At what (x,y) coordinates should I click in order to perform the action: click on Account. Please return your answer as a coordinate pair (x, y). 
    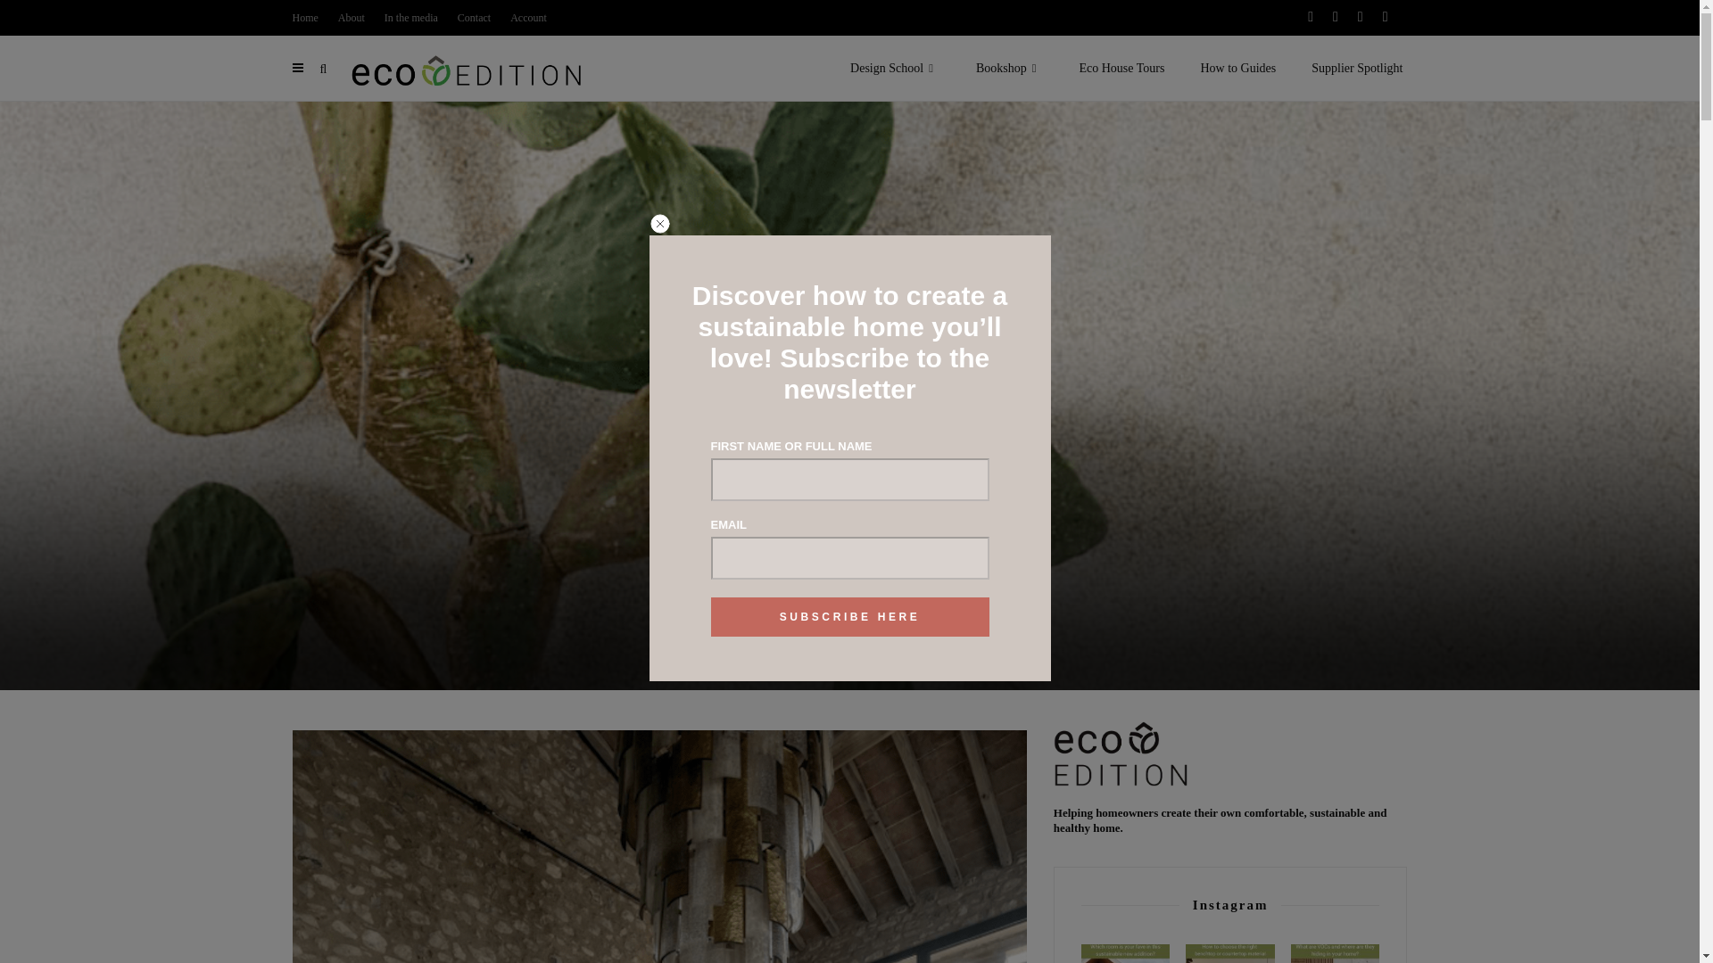
    Looking at the image, I should click on (528, 18).